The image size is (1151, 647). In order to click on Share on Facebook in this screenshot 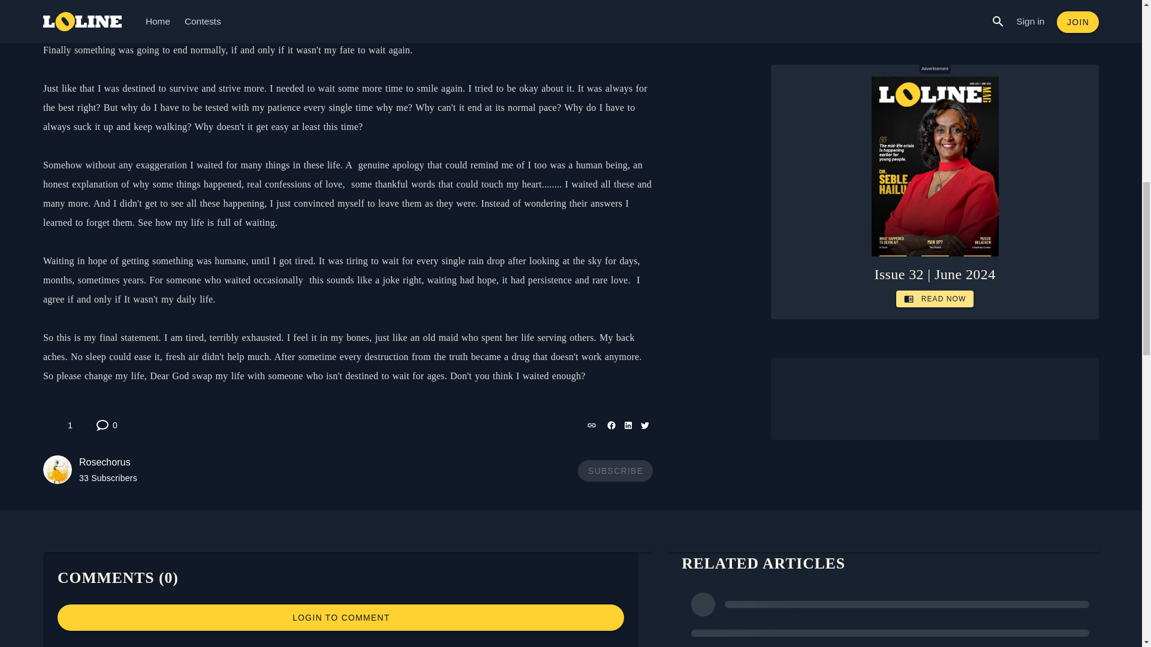, I will do `click(107, 425)`.